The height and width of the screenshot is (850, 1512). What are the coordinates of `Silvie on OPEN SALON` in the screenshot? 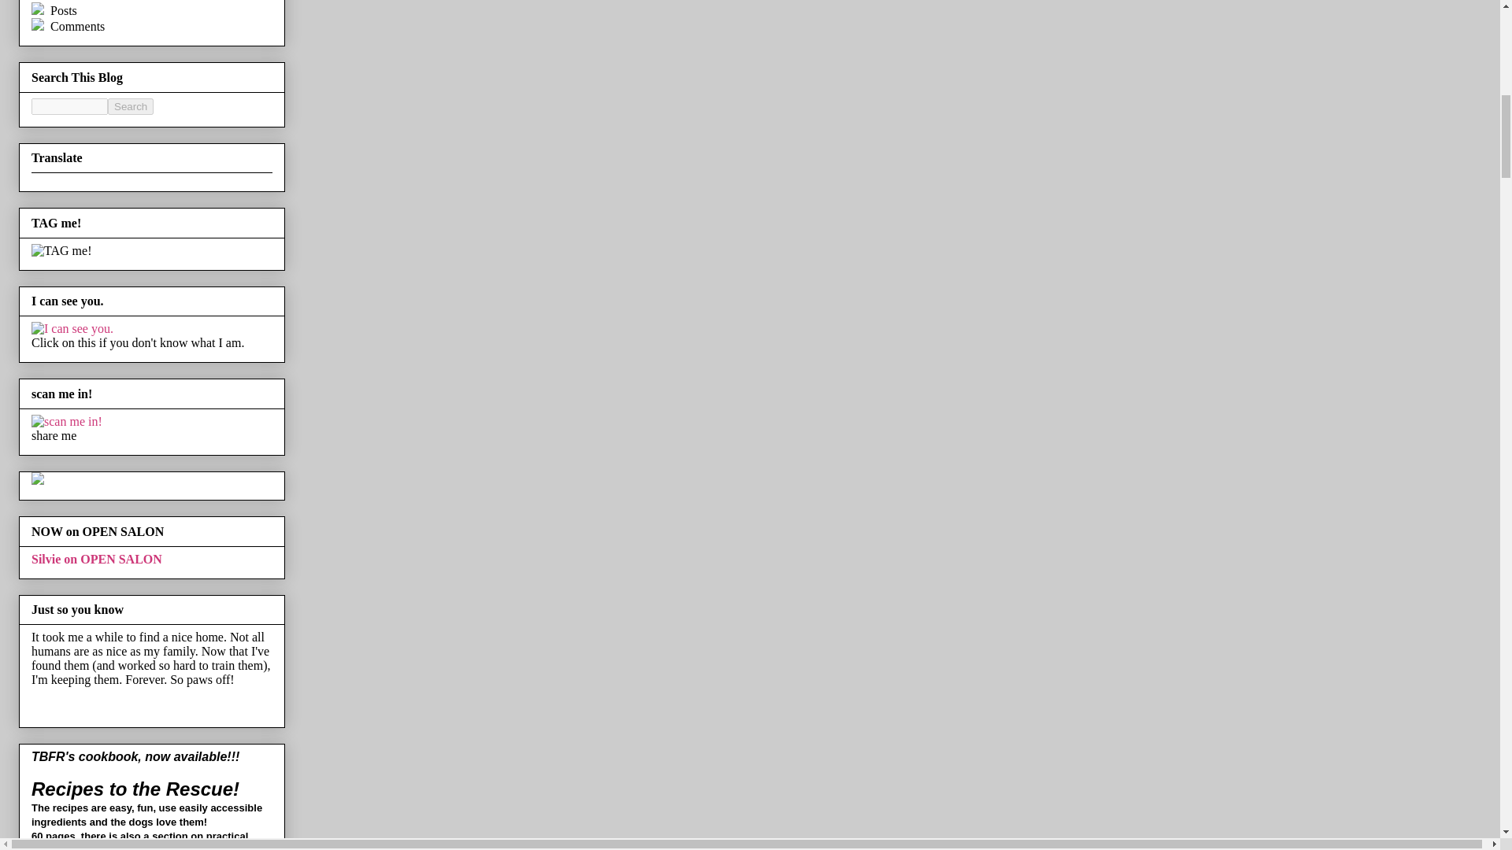 It's located at (96, 559).